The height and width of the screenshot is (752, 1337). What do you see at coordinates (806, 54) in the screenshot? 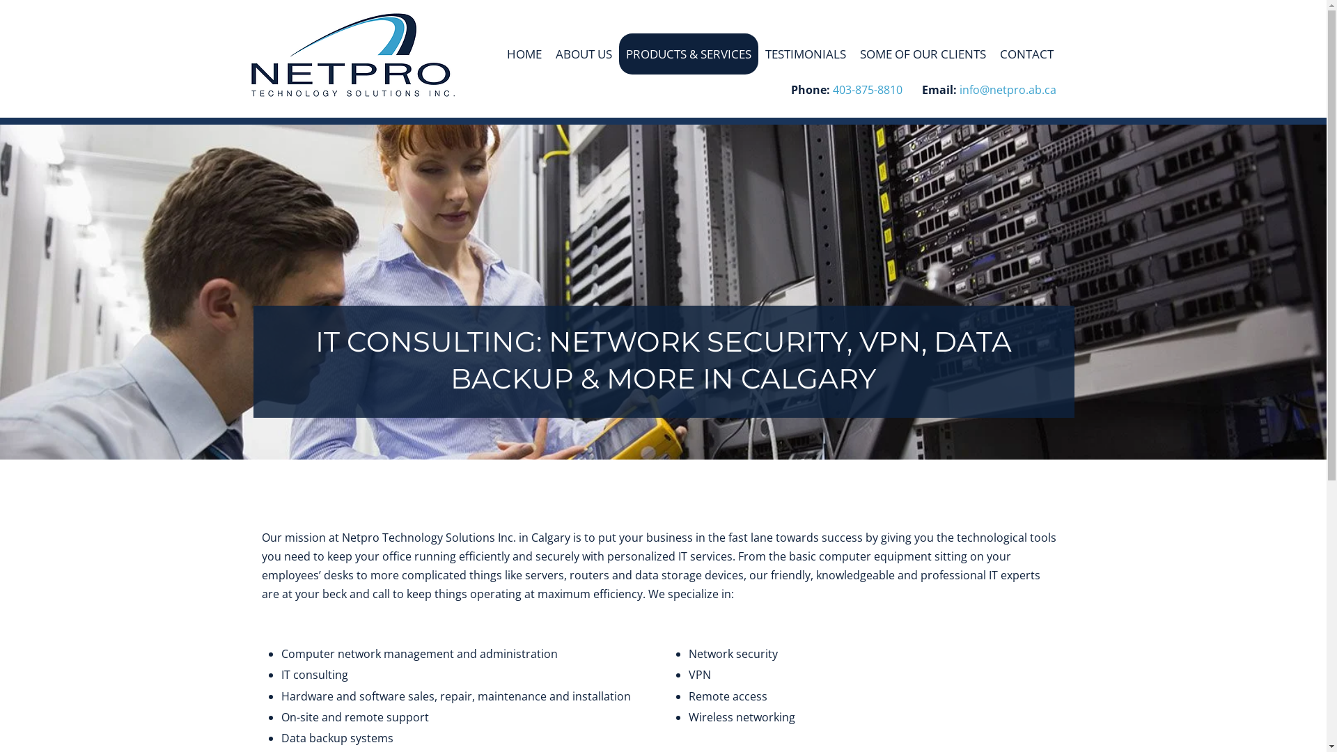
I see `TESTIMONIALS` at bounding box center [806, 54].